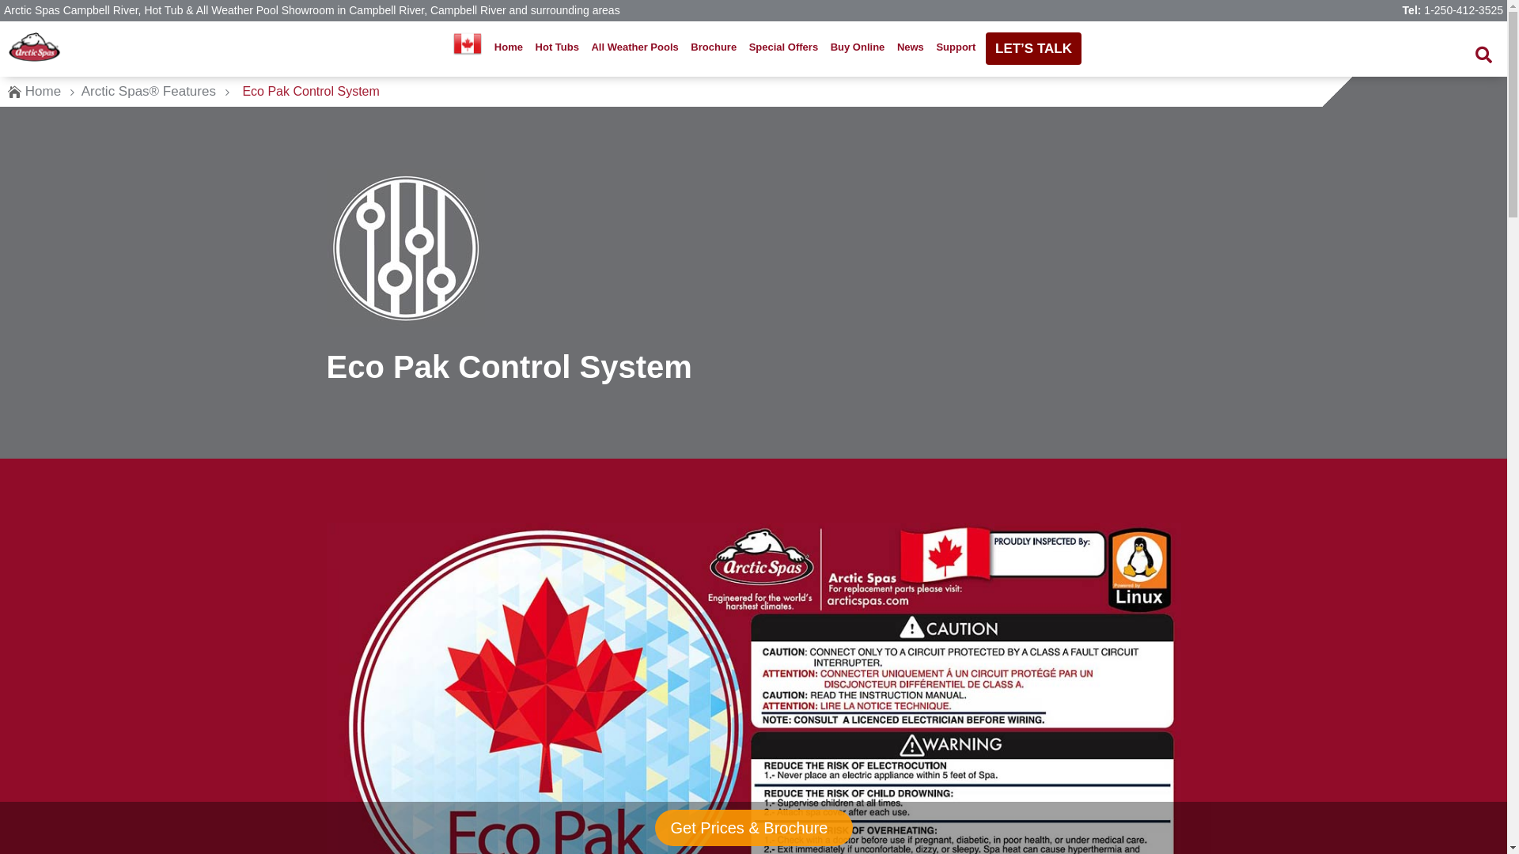 This screenshot has width=1519, height=854. Describe the element at coordinates (753, 828) in the screenshot. I see `Get Prices & Brochure` at that location.